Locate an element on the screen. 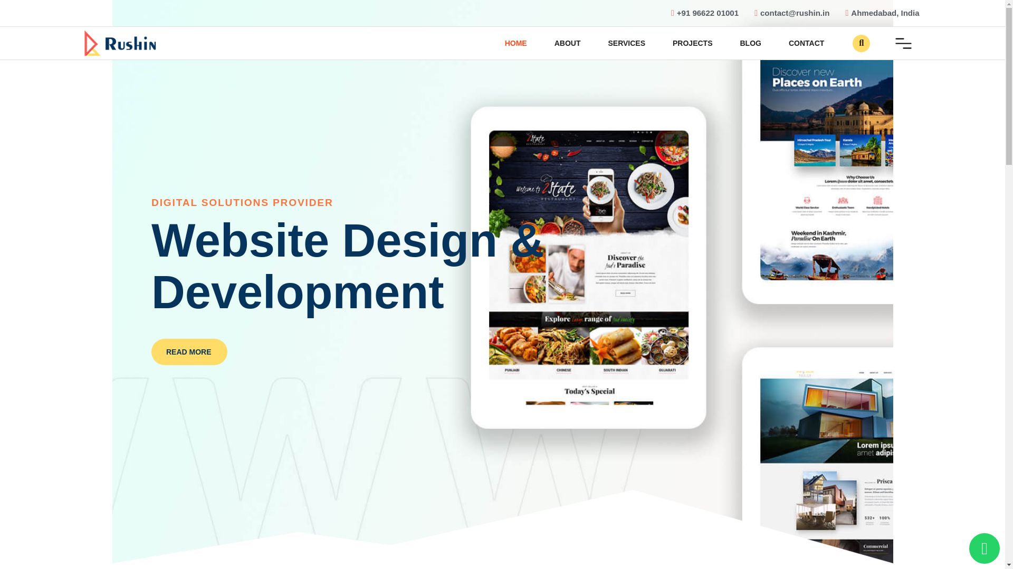 The image size is (1013, 569). ABOUT is located at coordinates (568, 43).